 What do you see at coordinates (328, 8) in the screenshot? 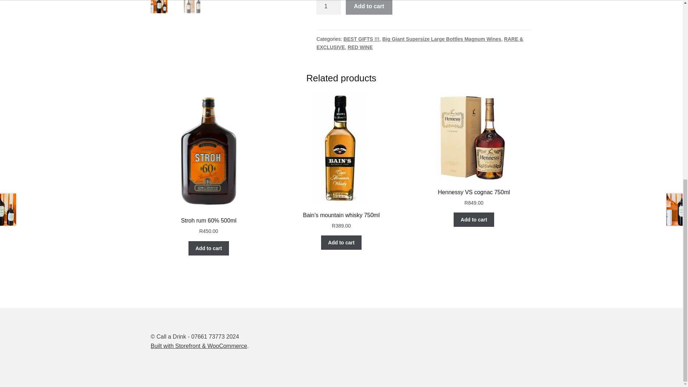
I see `Qty` at bounding box center [328, 8].